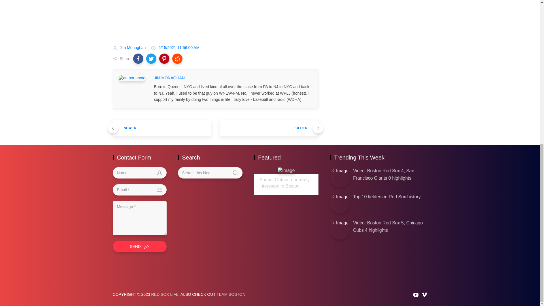 This screenshot has width=544, height=306. Describe the element at coordinates (384, 175) in the screenshot. I see `Video: Boston Red Sox 4, San Francisco Giants 0 highlights` at that location.